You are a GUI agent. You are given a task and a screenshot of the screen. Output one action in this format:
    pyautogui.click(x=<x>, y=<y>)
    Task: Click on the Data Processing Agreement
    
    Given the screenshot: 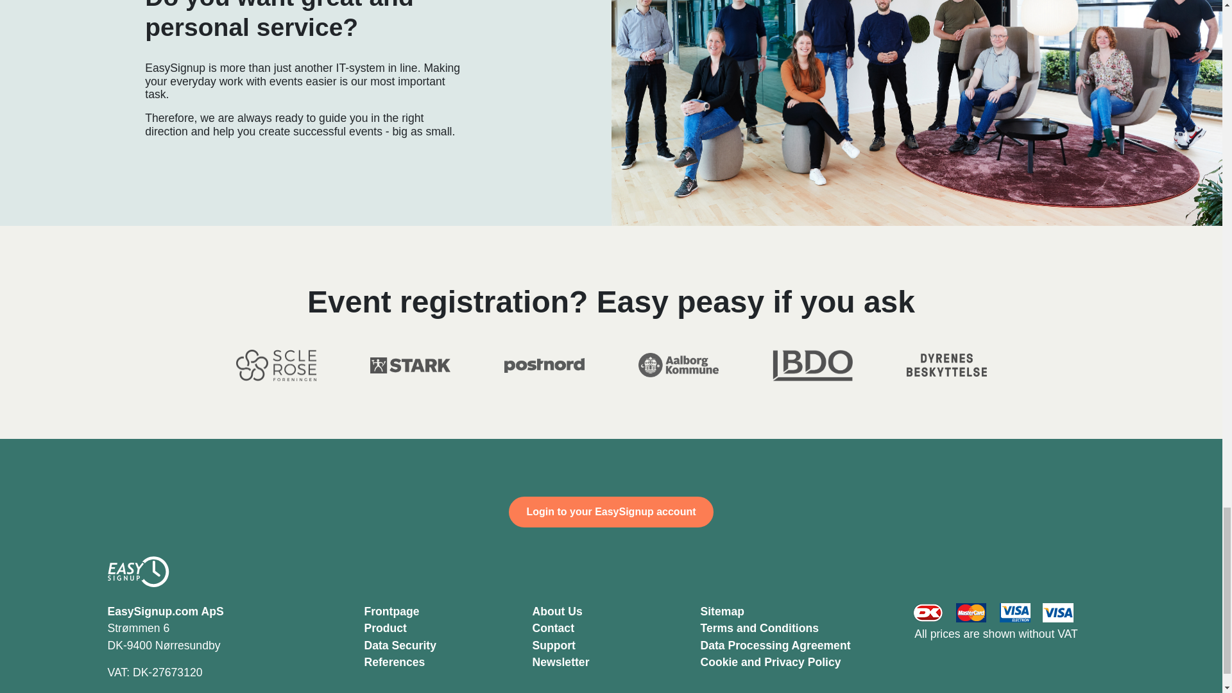 What is the action you would take?
    pyautogui.click(x=776, y=646)
    